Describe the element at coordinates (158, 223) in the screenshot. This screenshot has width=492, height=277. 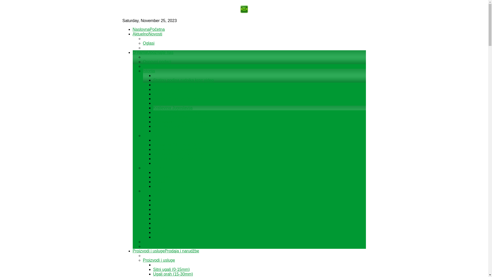
I see `Sport` at that location.